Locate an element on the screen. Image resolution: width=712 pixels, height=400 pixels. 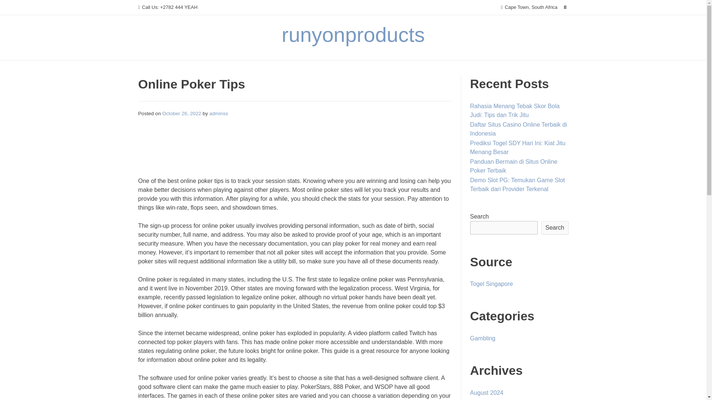
Gambling is located at coordinates (483, 339).